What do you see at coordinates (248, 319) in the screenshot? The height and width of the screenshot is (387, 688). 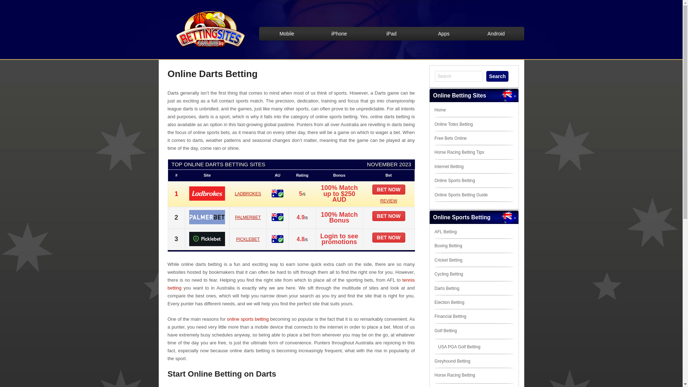 I see `online sports betting` at bounding box center [248, 319].